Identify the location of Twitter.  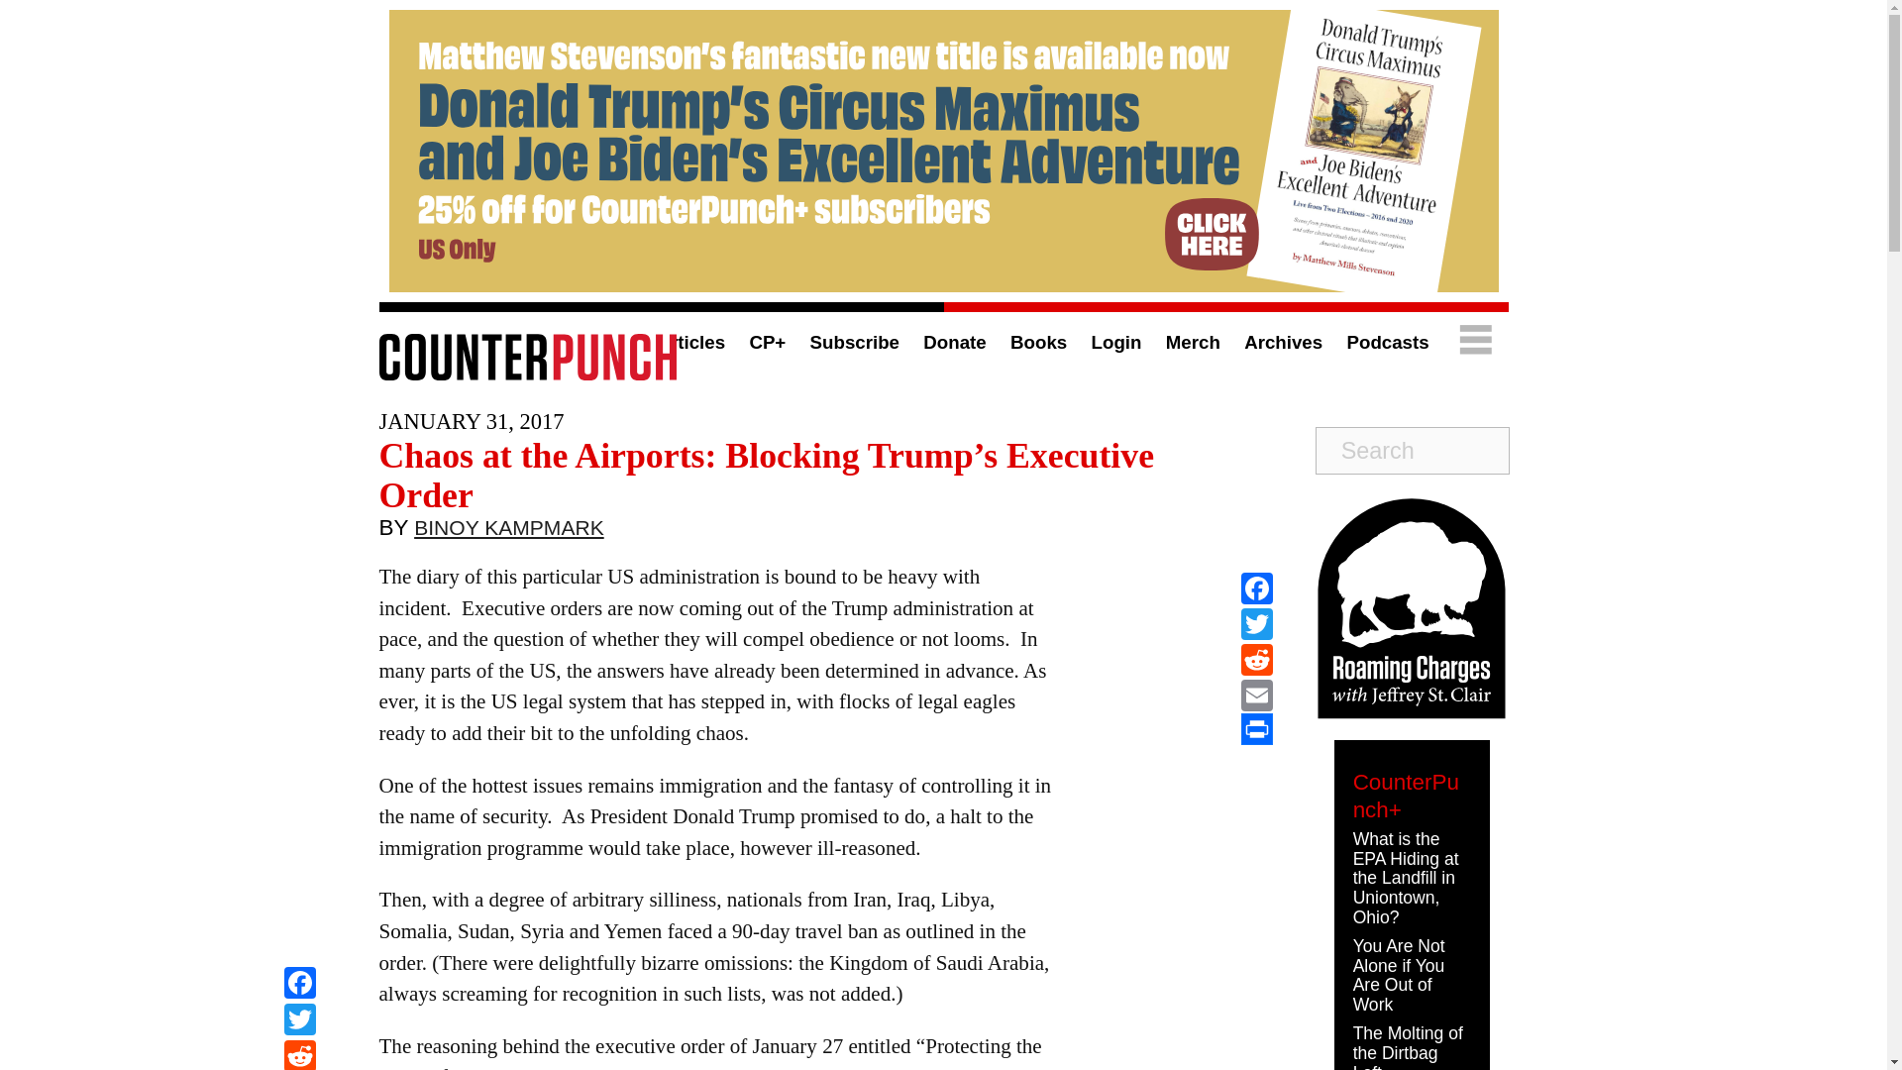
(299, 1021).